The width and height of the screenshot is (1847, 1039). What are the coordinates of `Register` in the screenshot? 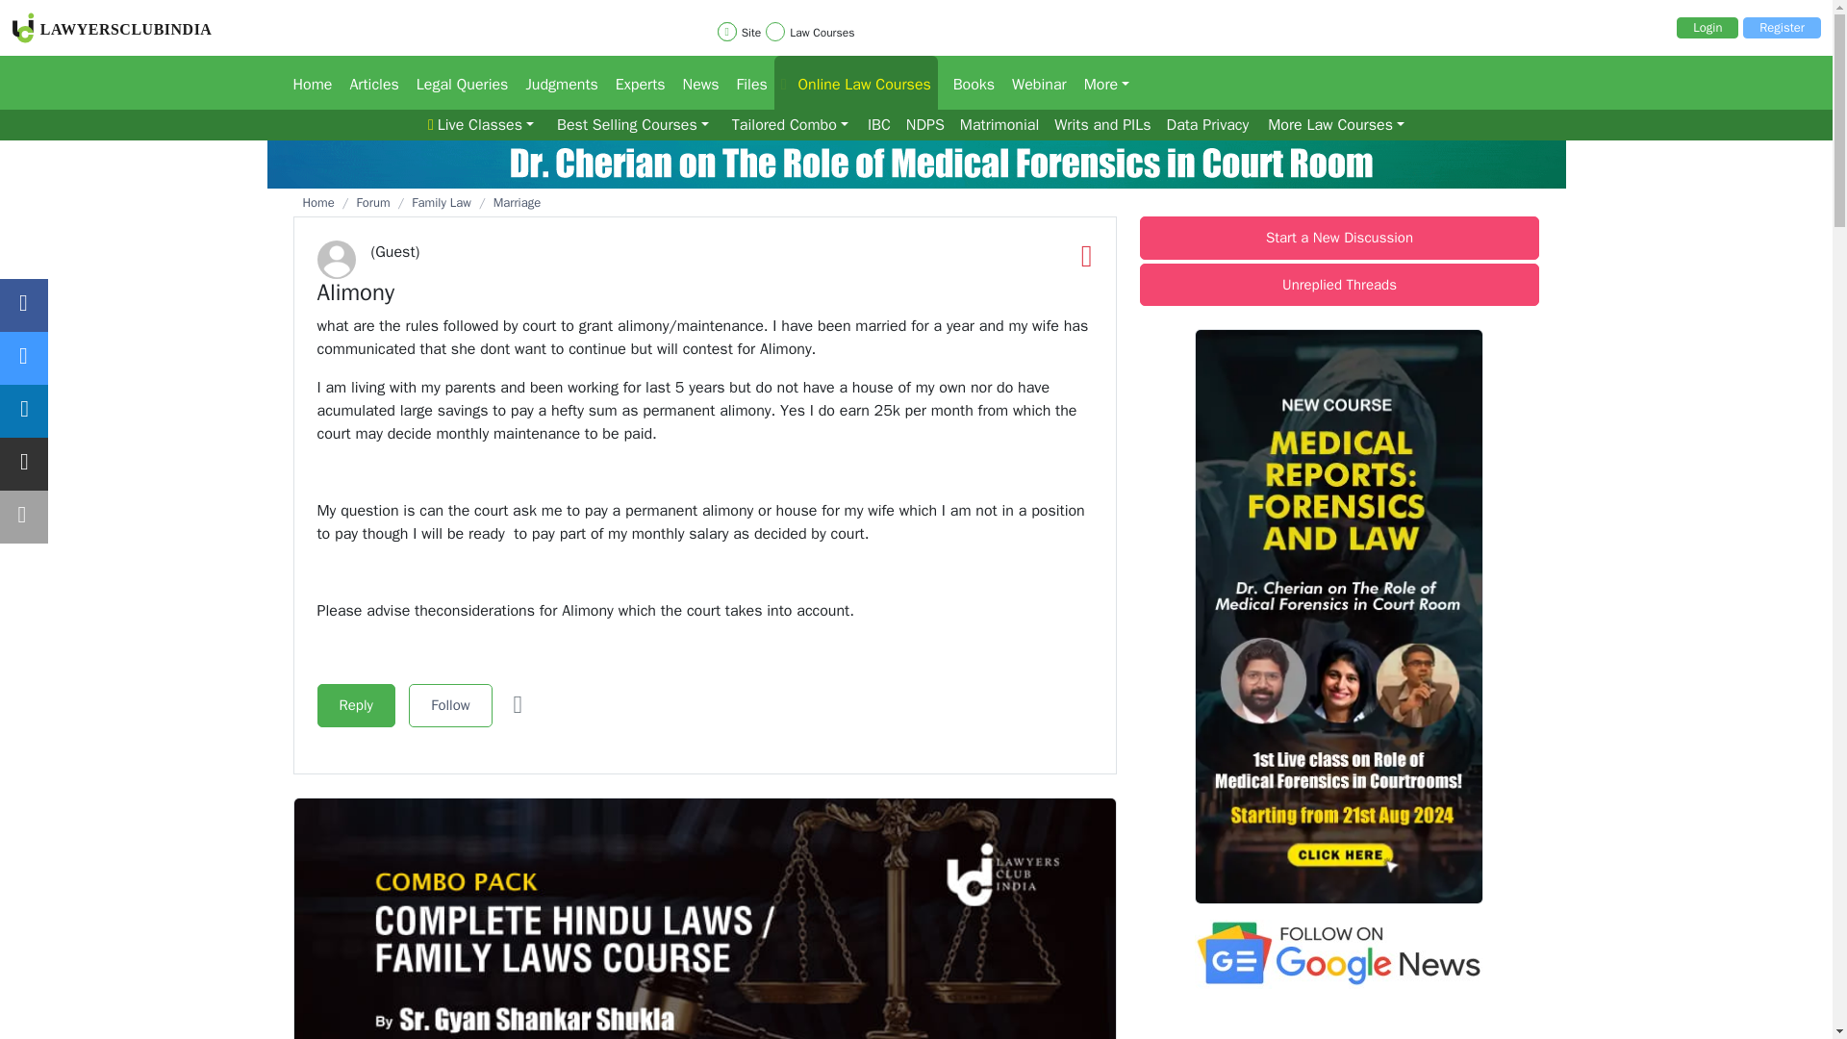 It's located at (1782, 27).